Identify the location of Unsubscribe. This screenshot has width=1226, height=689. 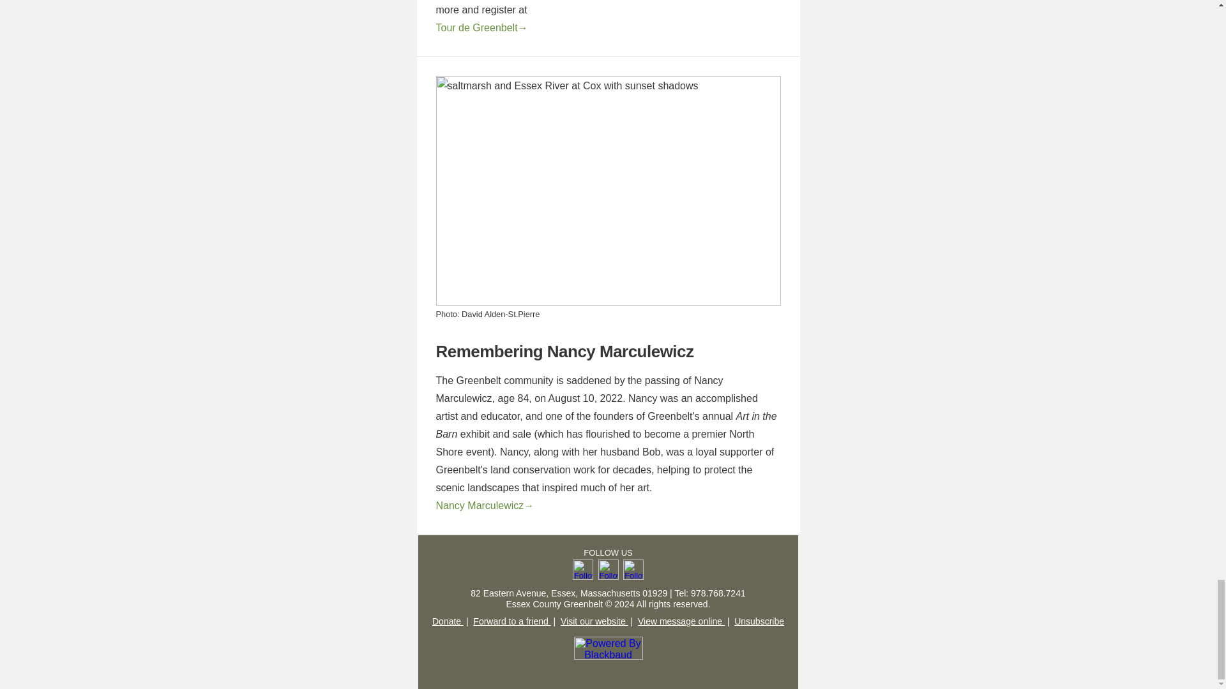
(759, 621).